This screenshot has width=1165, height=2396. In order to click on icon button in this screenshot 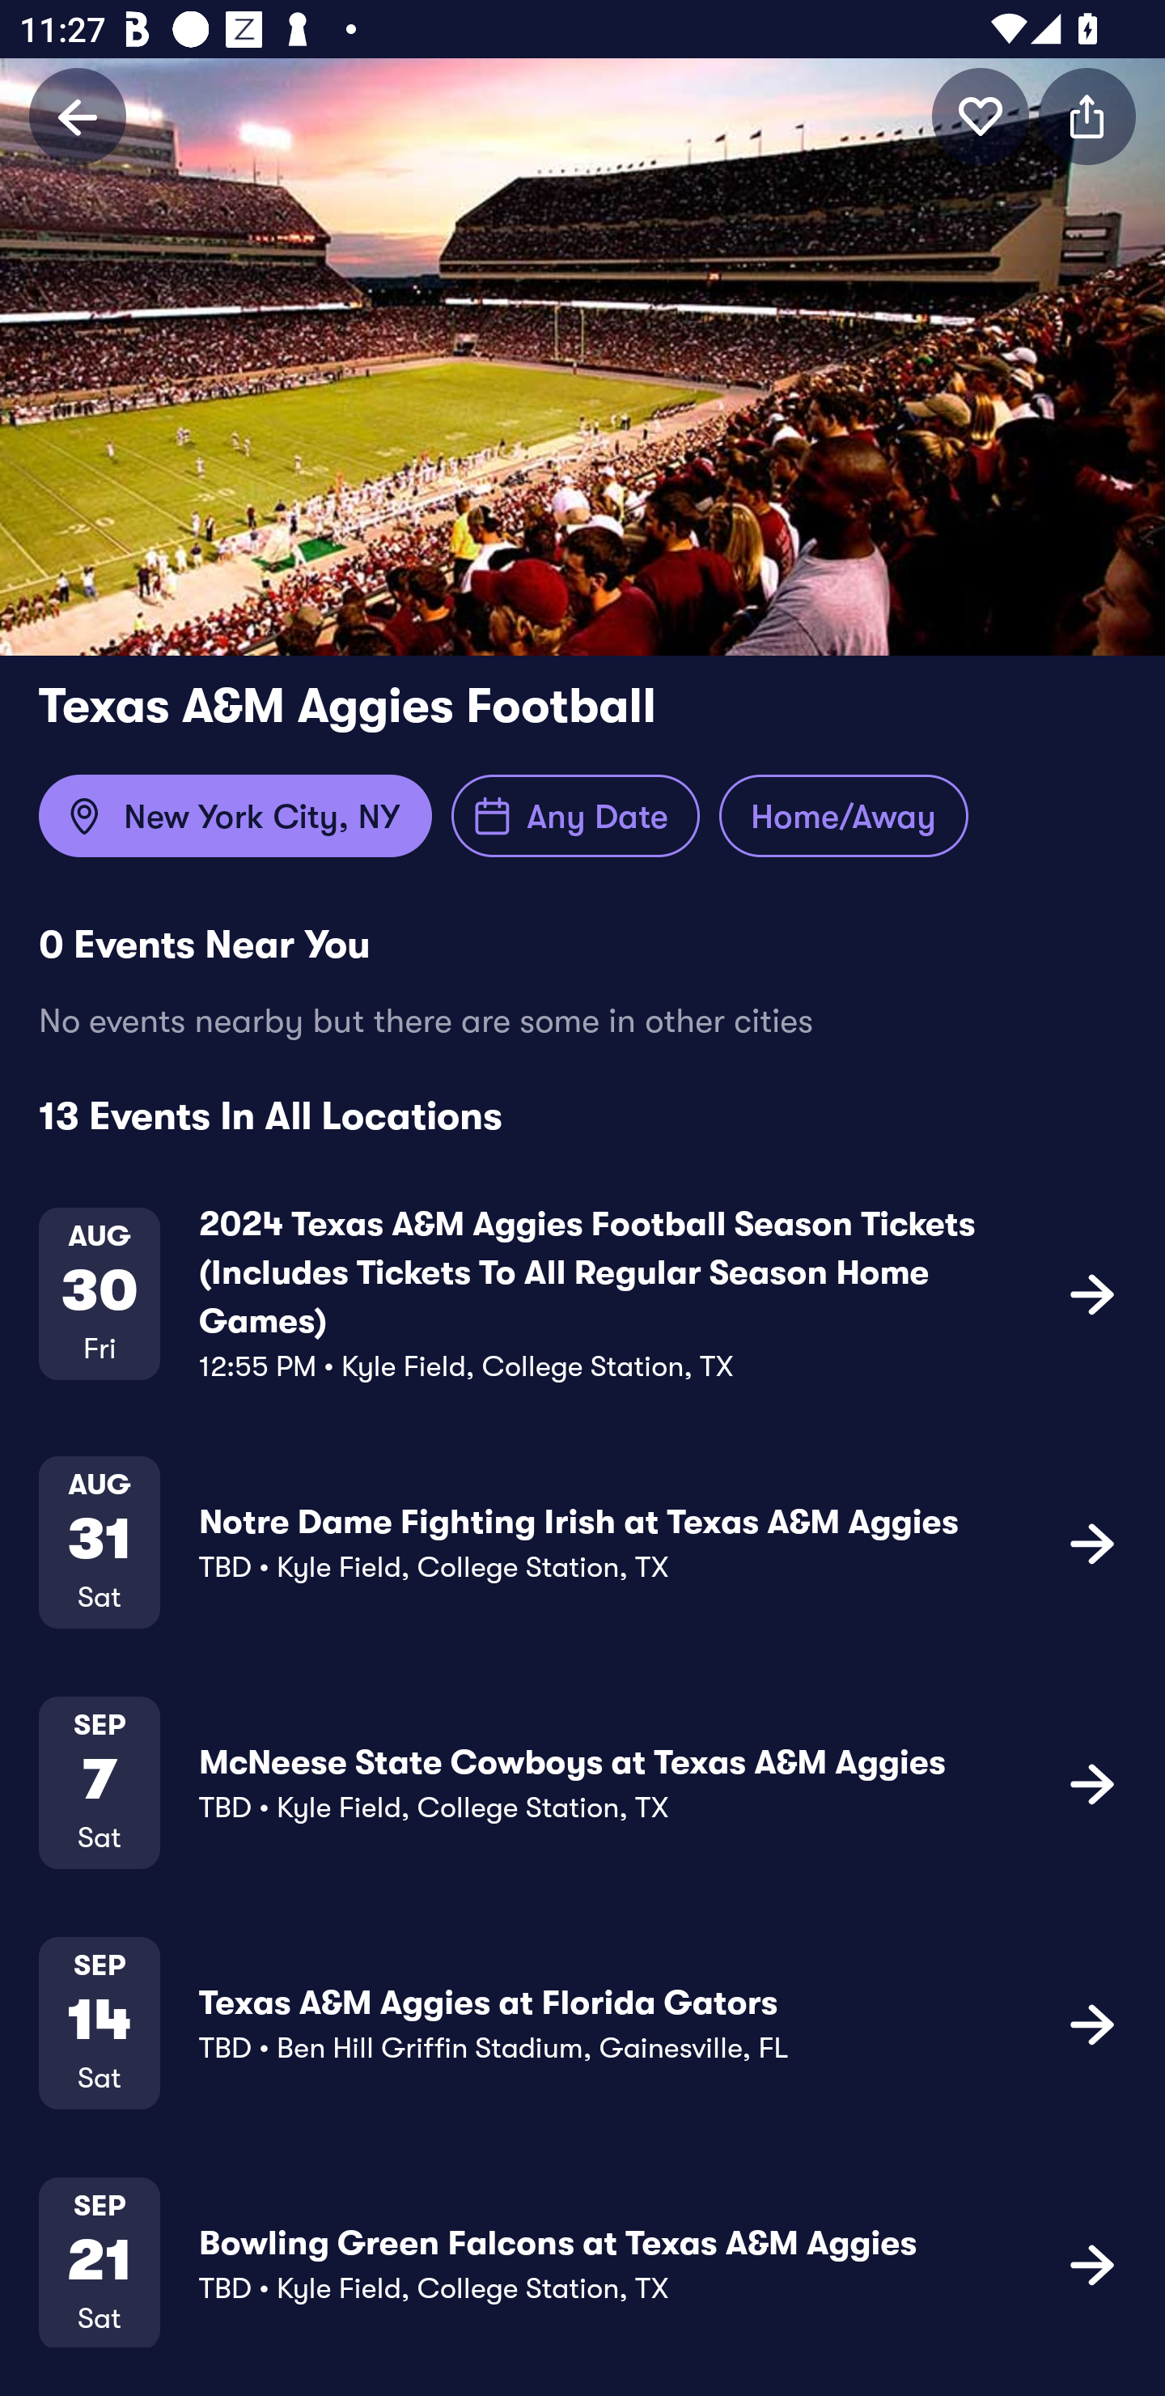, I will do `click(1092, 1543)`.